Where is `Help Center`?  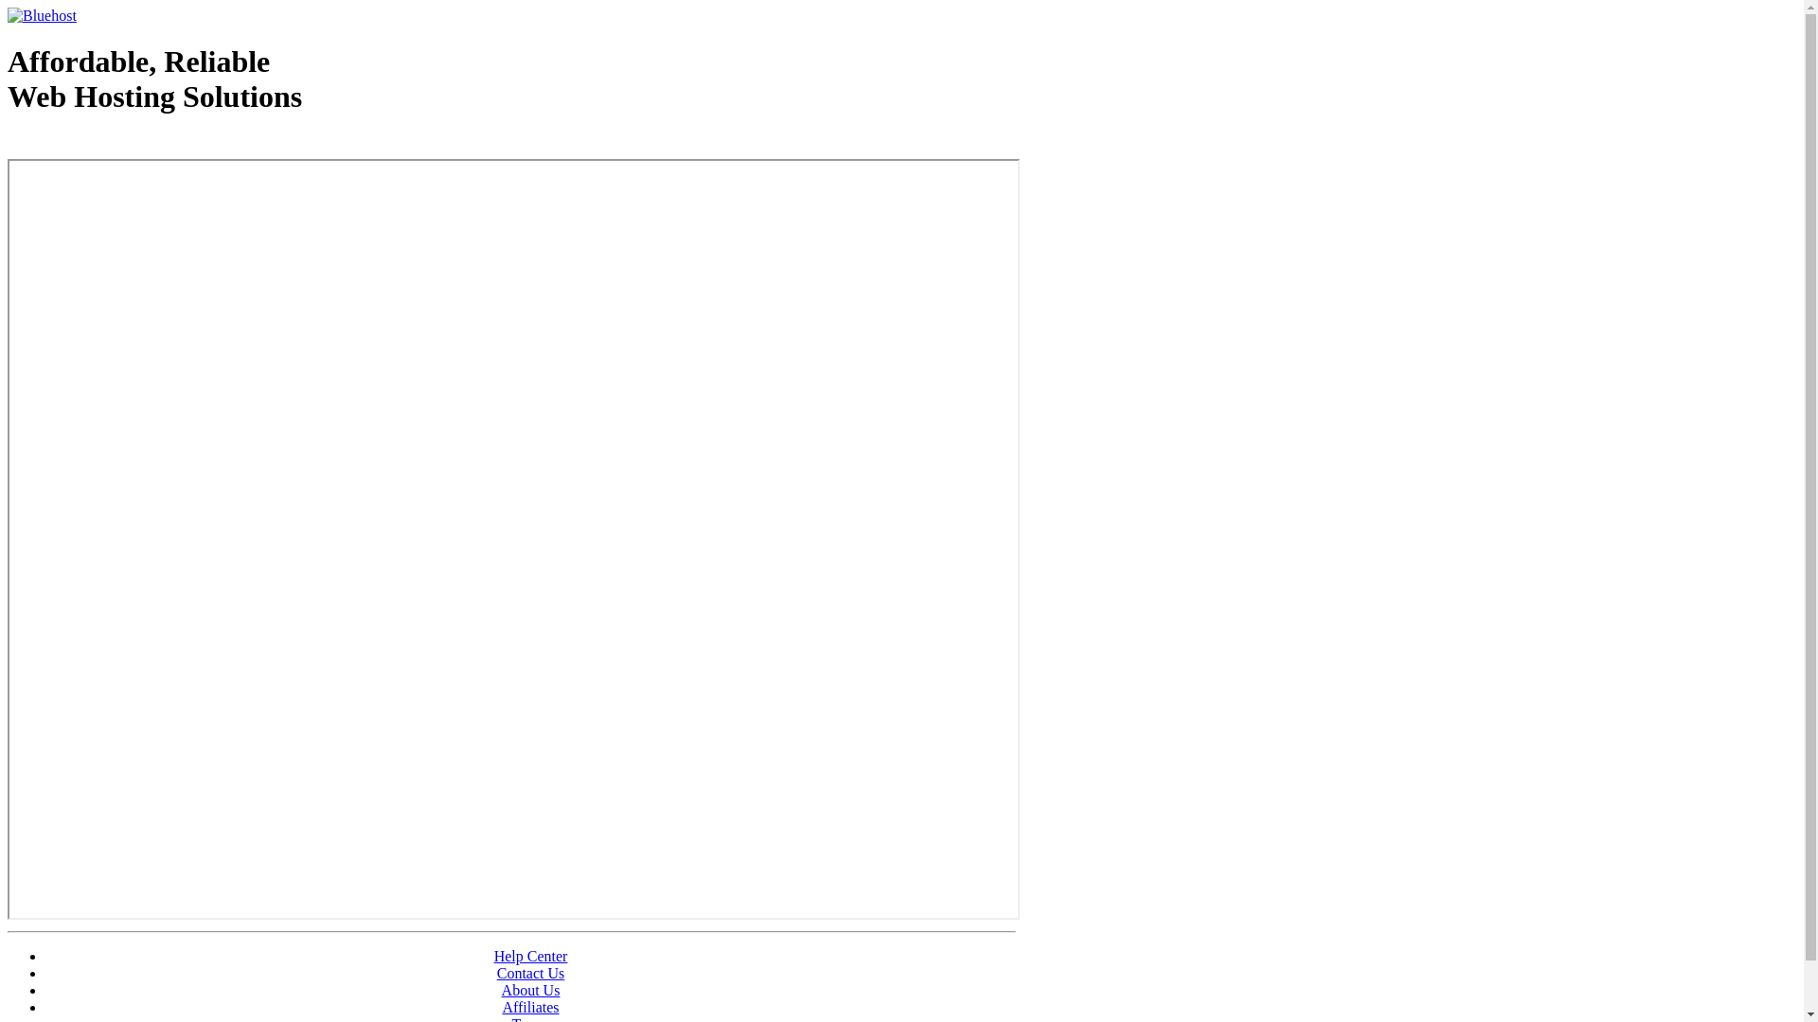 Help Center is located at coordinates (531, 956).